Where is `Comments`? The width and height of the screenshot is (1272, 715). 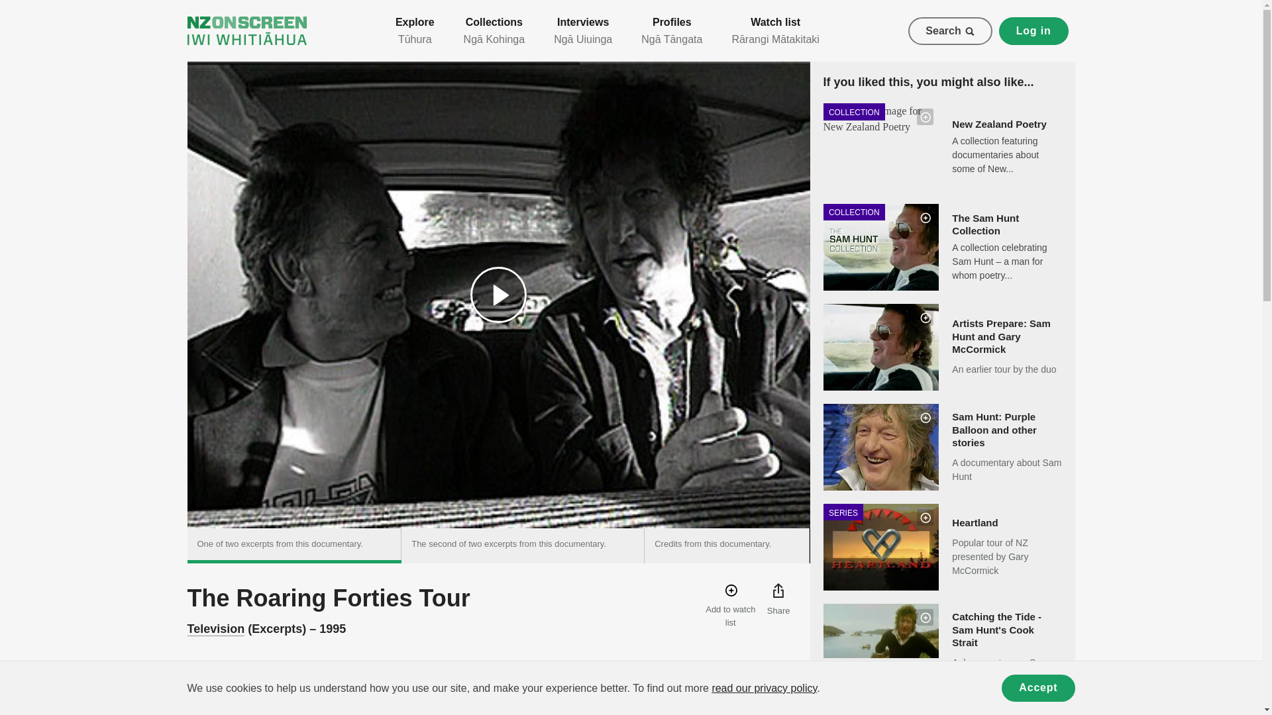 Comments is located at coordinates (425, 681).